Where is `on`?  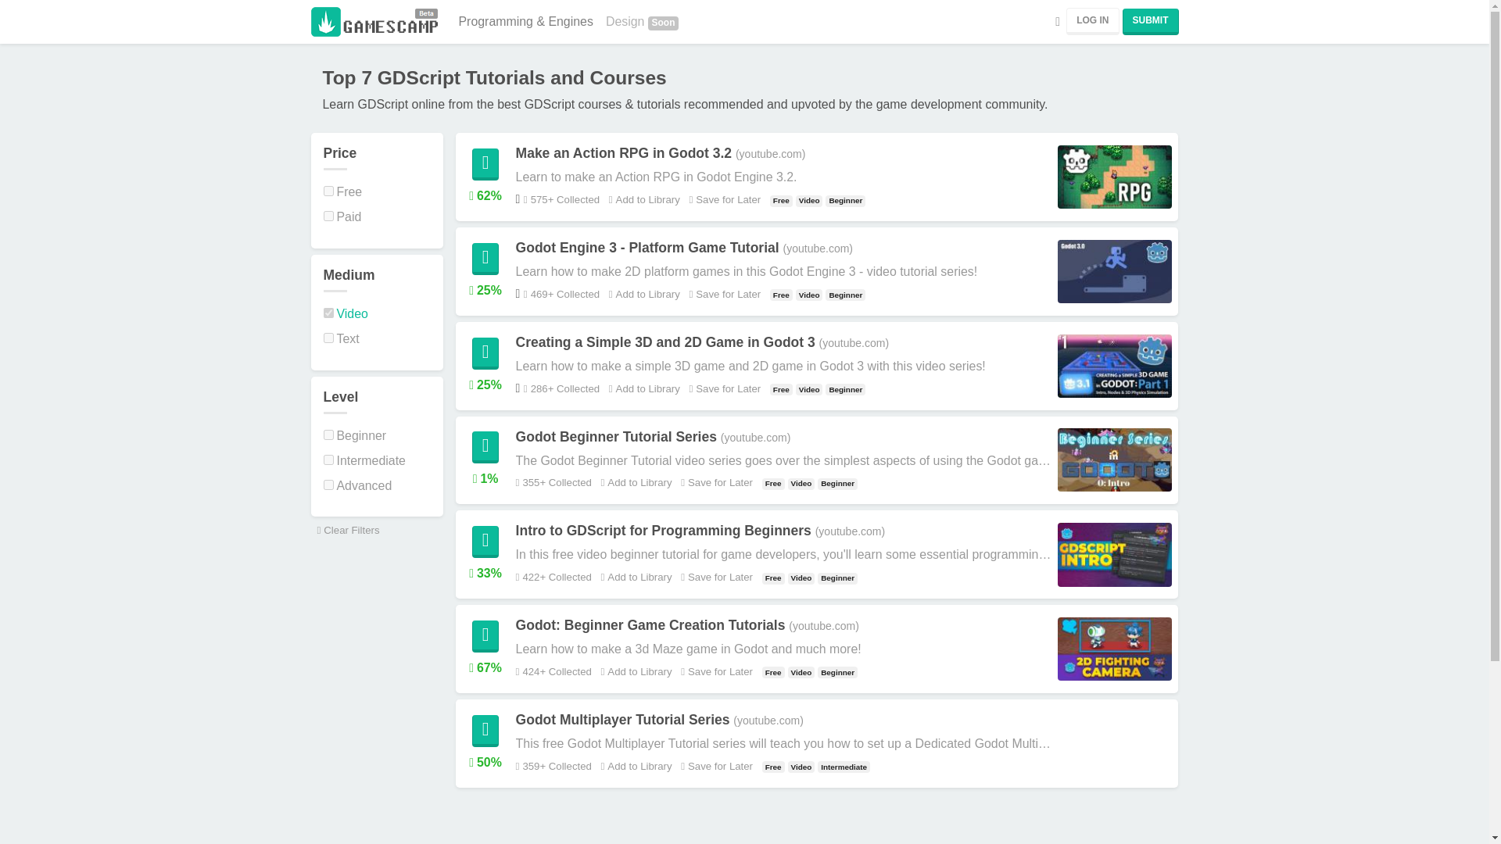 on is located at coordinates (328, 485).